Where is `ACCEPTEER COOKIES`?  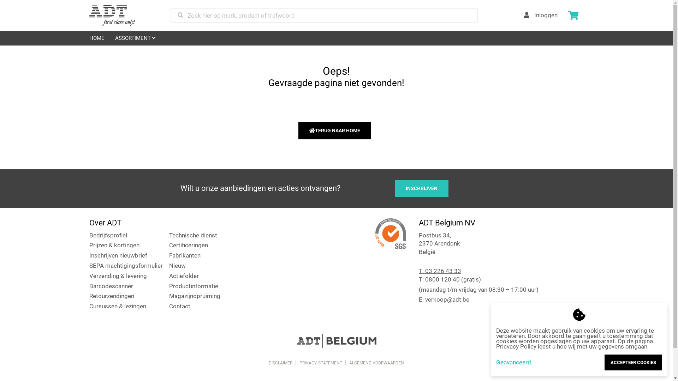
ACCEPTEER COOKIES is located at coordinates (634, 363).